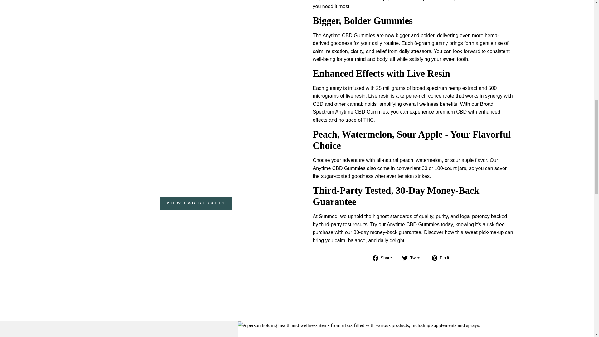 Image resolution: width=599 pixels, height=337 pixels. Describe the element at coordinates (443, 258) in the screenshot. I see `Pin on Pinterest` at that location.